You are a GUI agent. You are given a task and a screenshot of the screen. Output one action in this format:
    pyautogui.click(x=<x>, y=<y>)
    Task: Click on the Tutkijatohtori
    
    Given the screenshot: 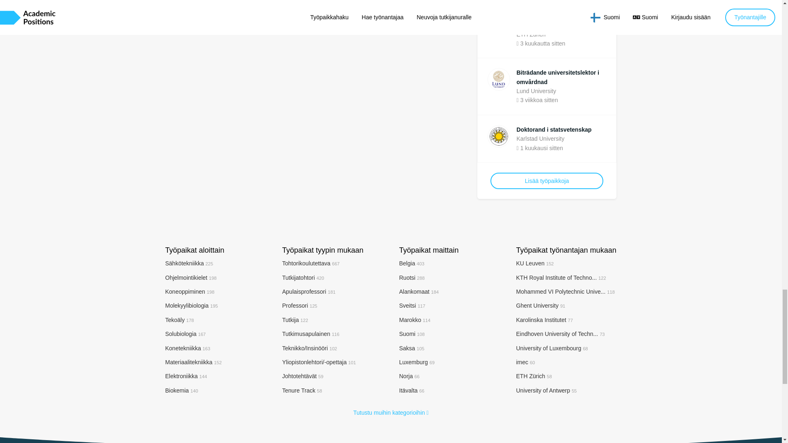 What is the action you would take?
    pyautogui.click(x=303, y=277)
    